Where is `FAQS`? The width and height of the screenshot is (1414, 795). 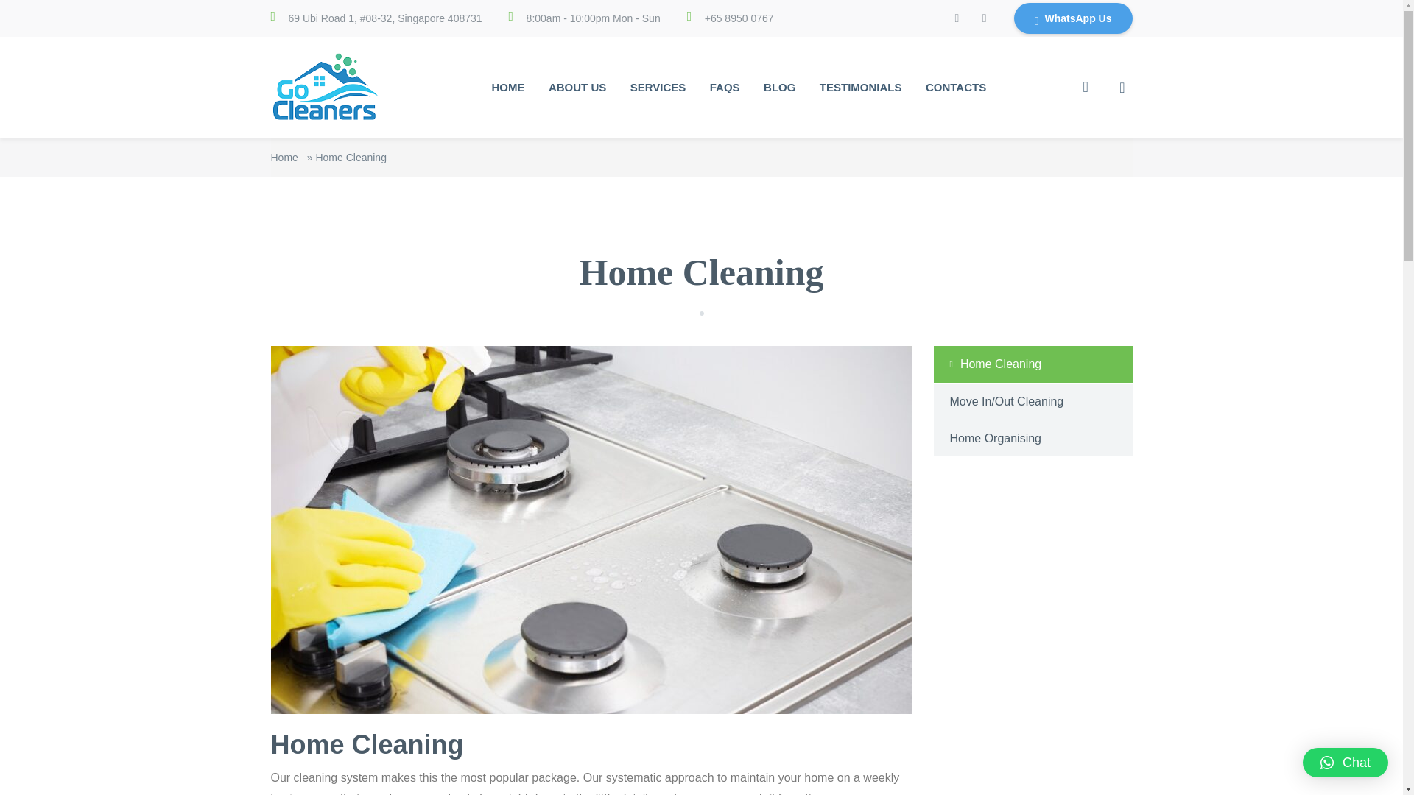 FAQS is located at coordinates (725, 87).